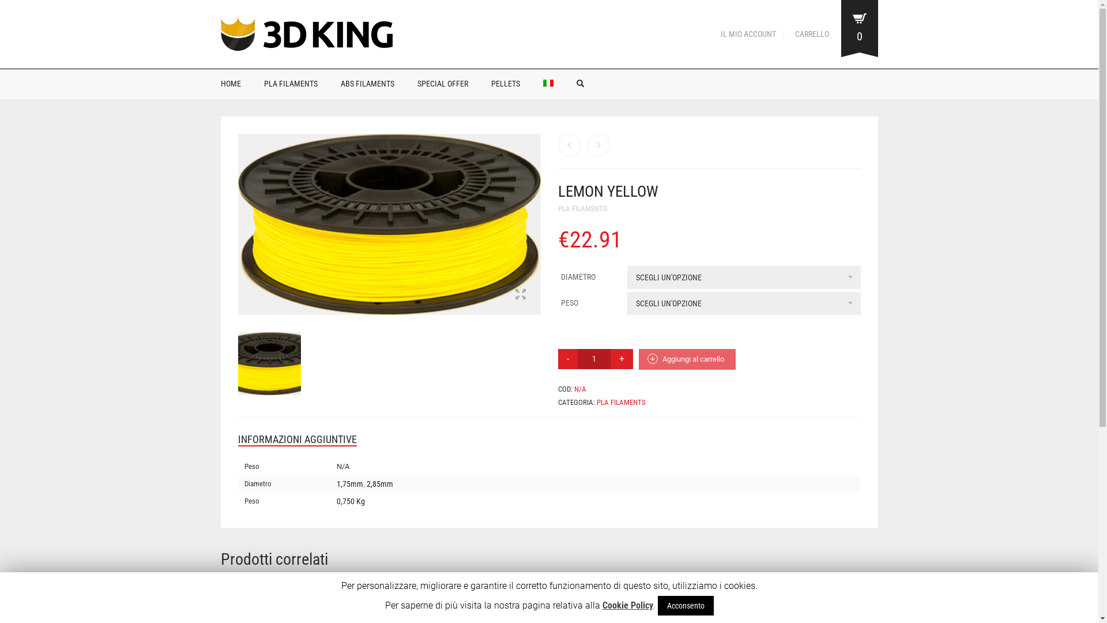  Describe the element at coordinates (291, 84) in the screenshot. I see `PLA FILAMENTS` at that location.